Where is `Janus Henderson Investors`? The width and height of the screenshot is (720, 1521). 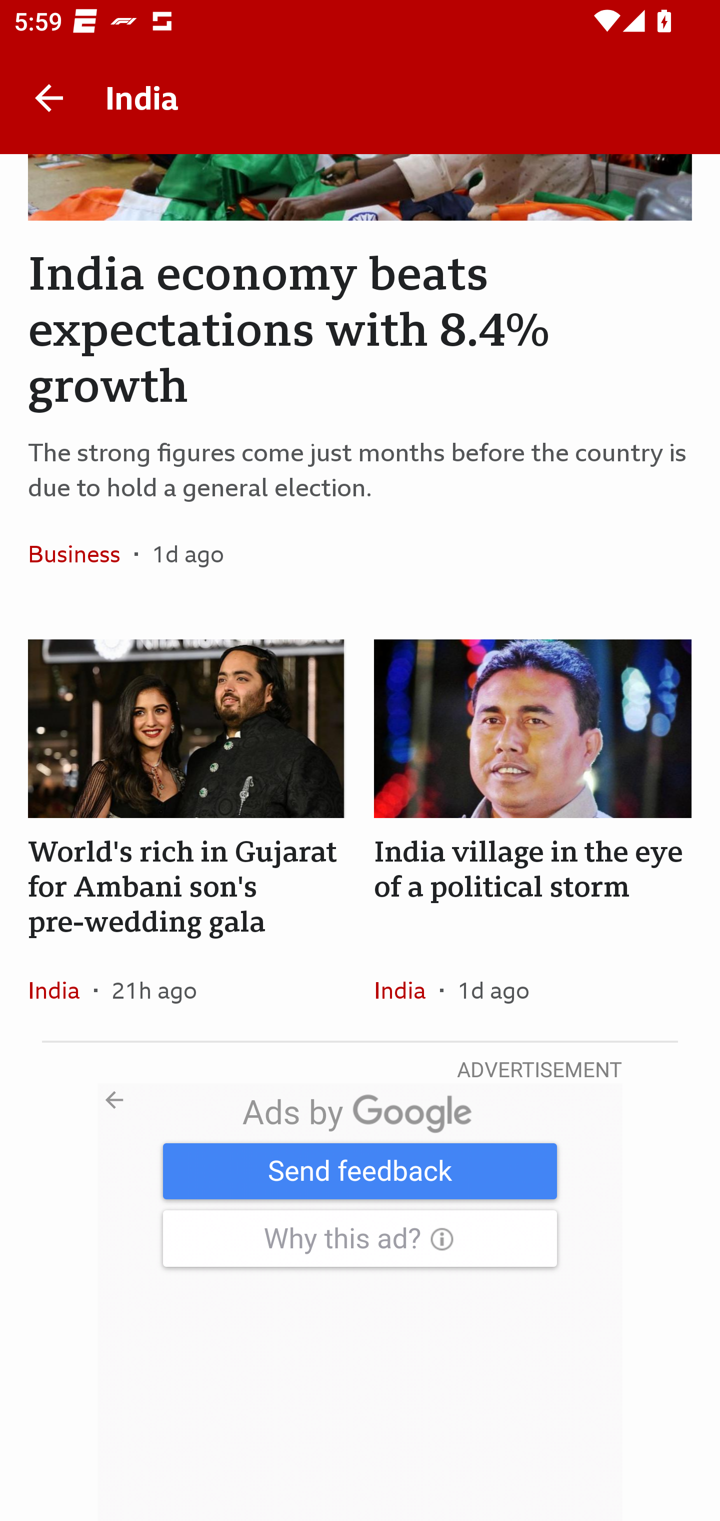
Janus Henderson Investors is located at coordinates (360, 1302).